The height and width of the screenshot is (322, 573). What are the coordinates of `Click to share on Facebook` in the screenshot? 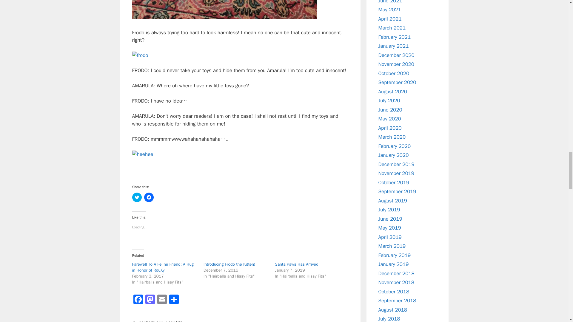 It's located at (149, 197).